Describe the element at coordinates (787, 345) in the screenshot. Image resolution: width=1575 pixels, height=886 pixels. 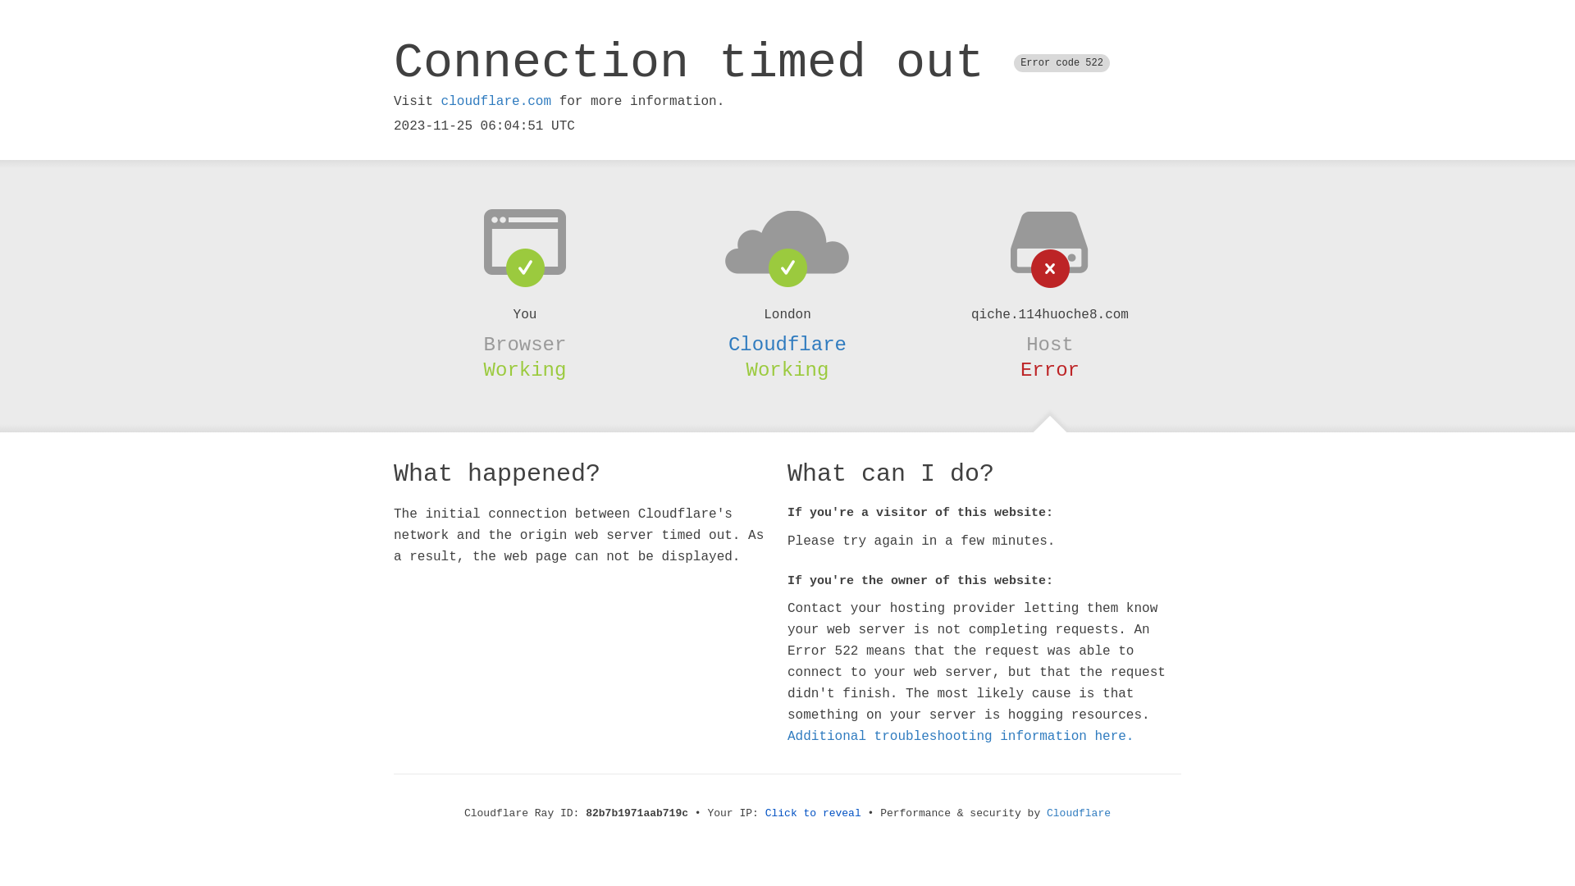
I see `Cloudflare` at that location.